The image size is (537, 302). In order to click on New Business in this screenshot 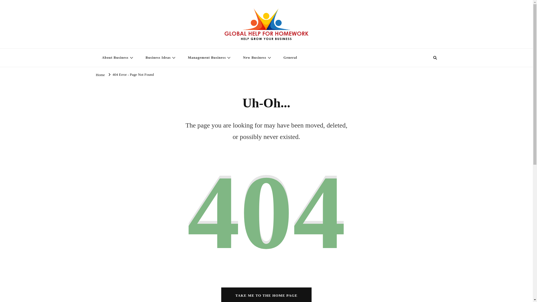, I will do `click(256, 58)`.